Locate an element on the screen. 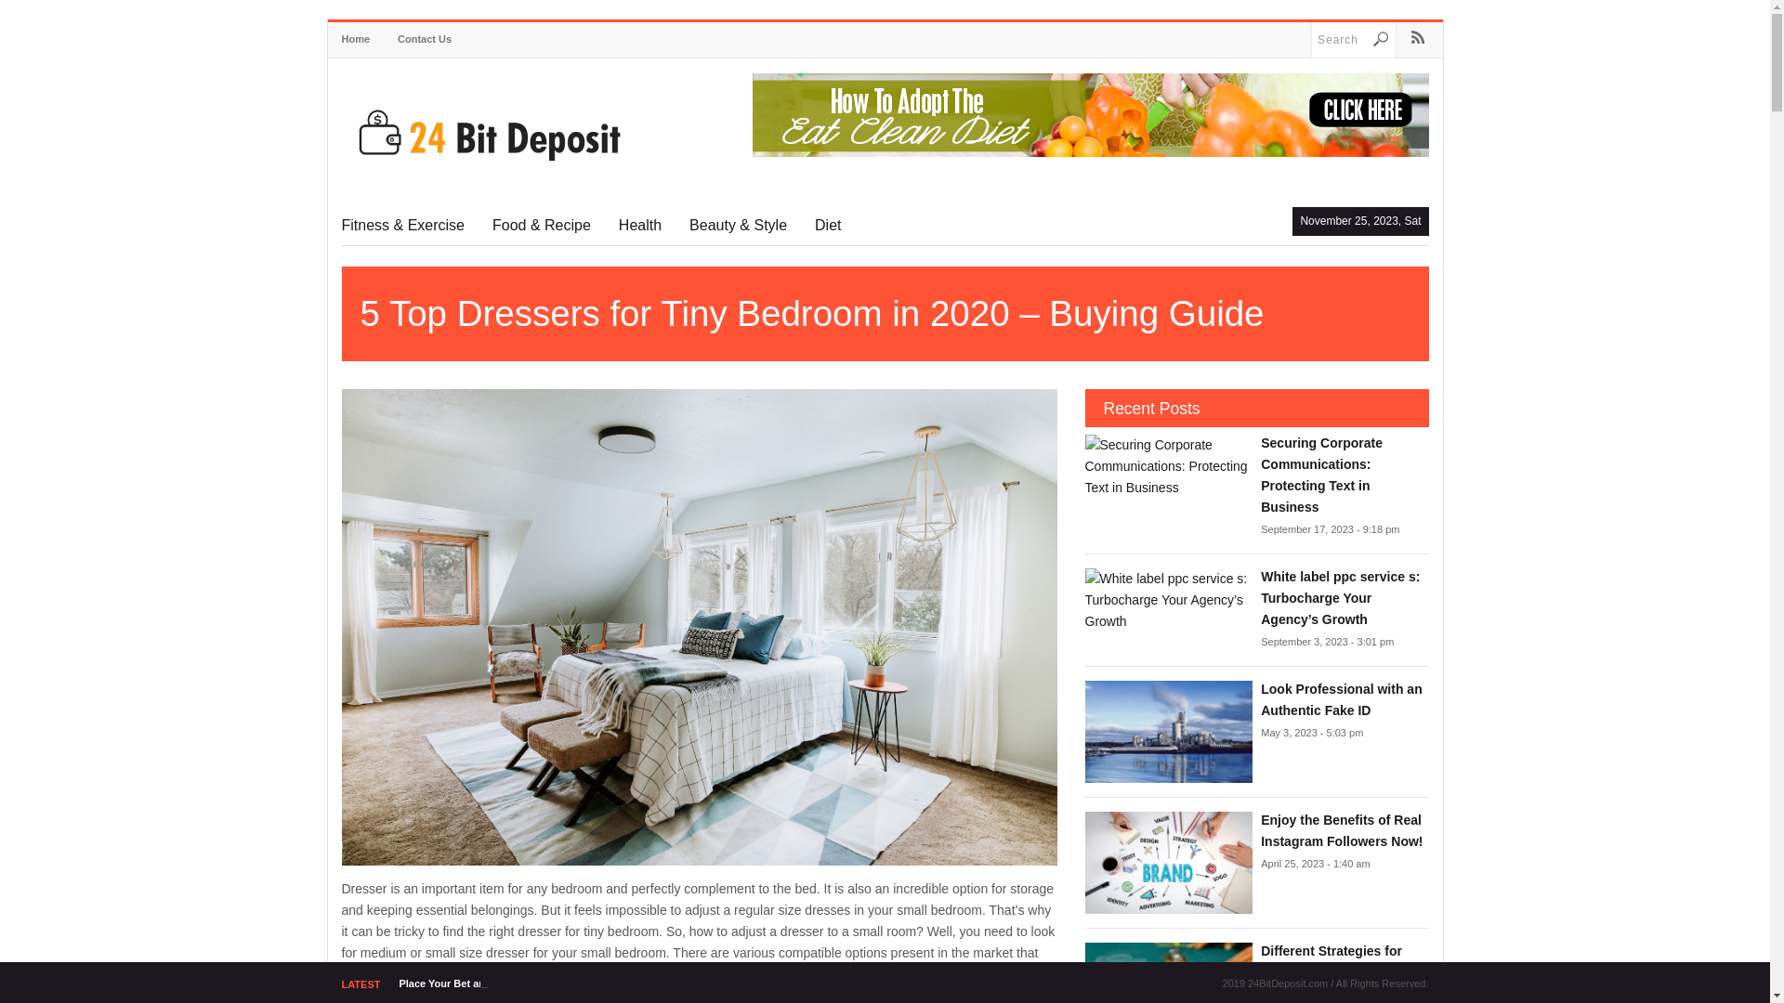 The height and width of the screenshot is (1003, 1784). Contact Us is located at coordinates (425, 39).